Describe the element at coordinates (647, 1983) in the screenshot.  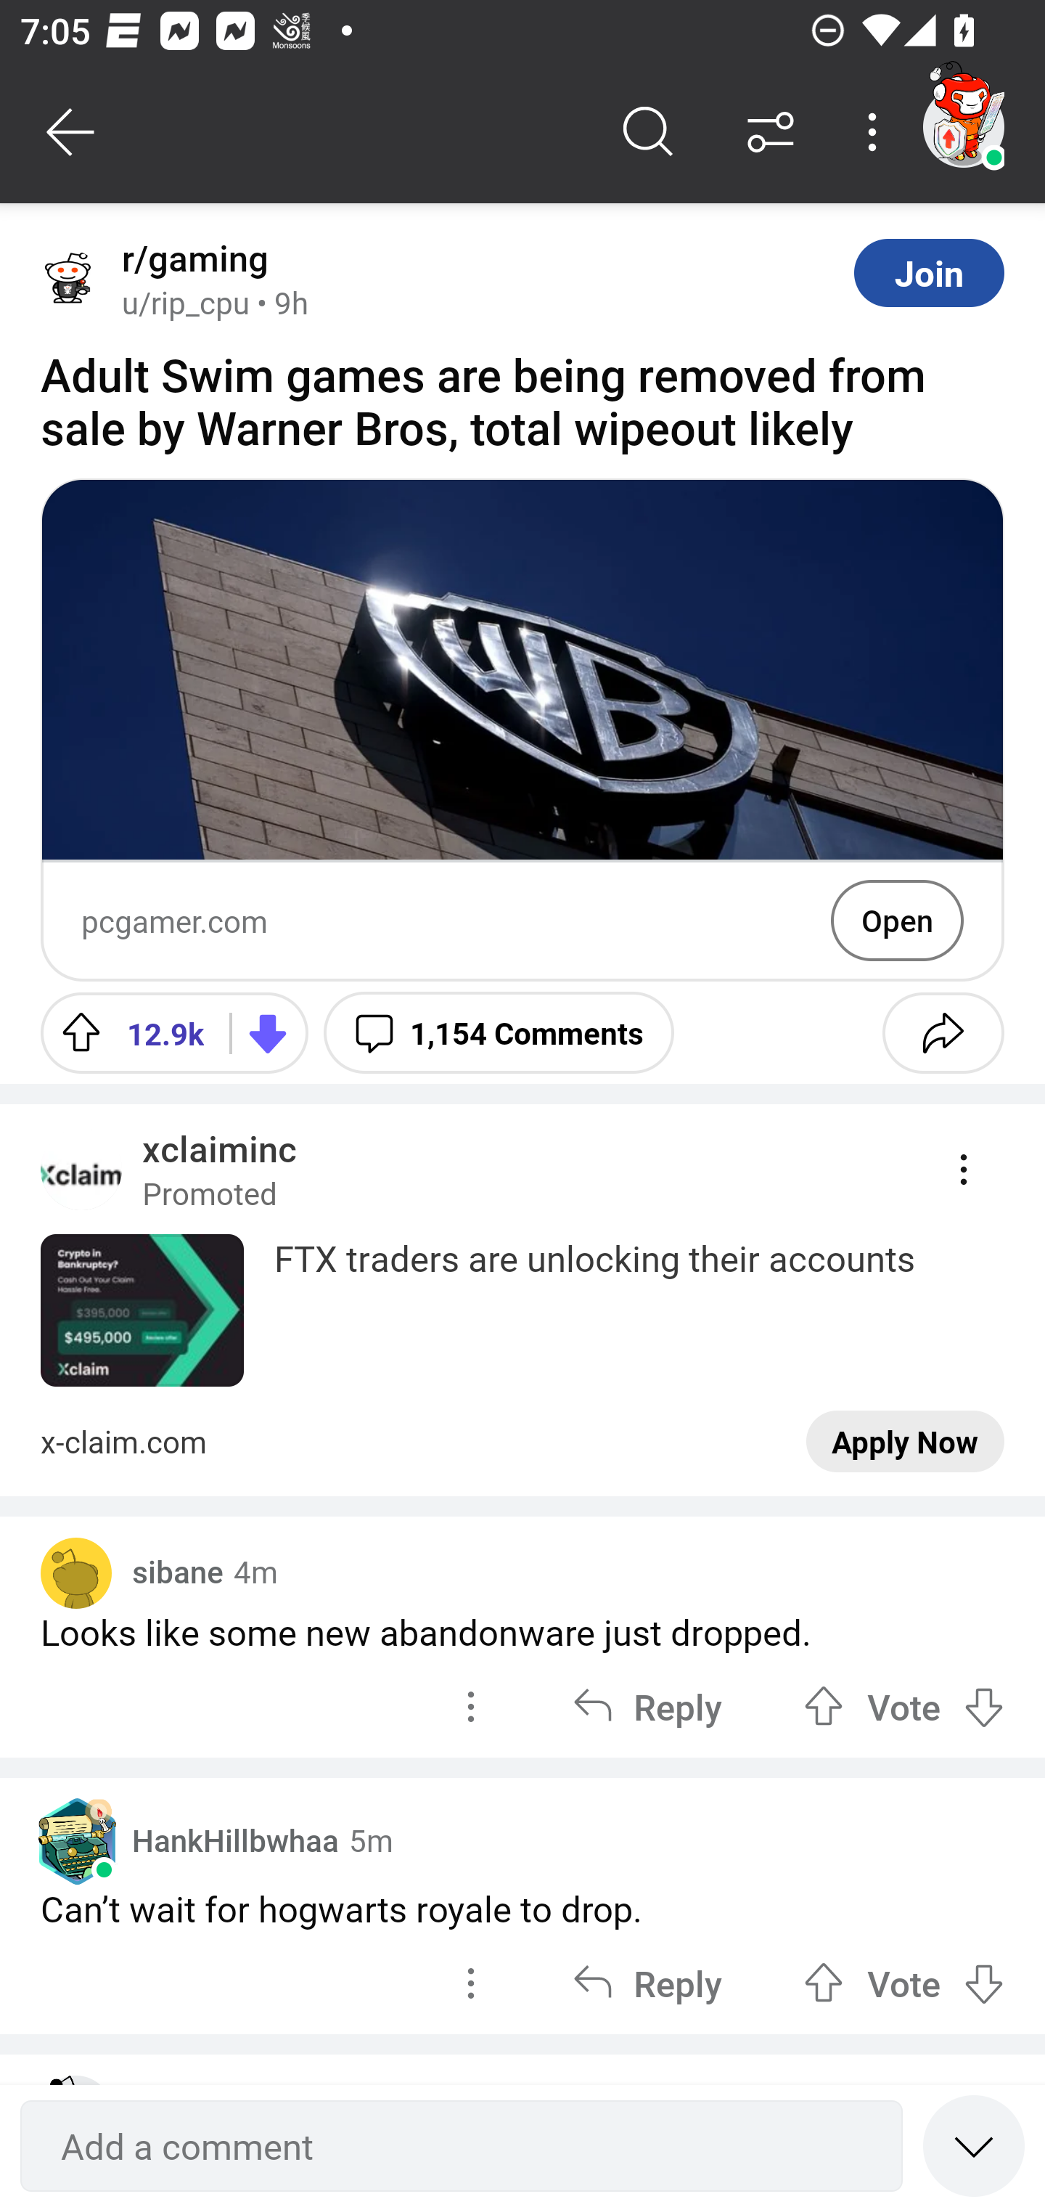
I see `Reply` at that location.